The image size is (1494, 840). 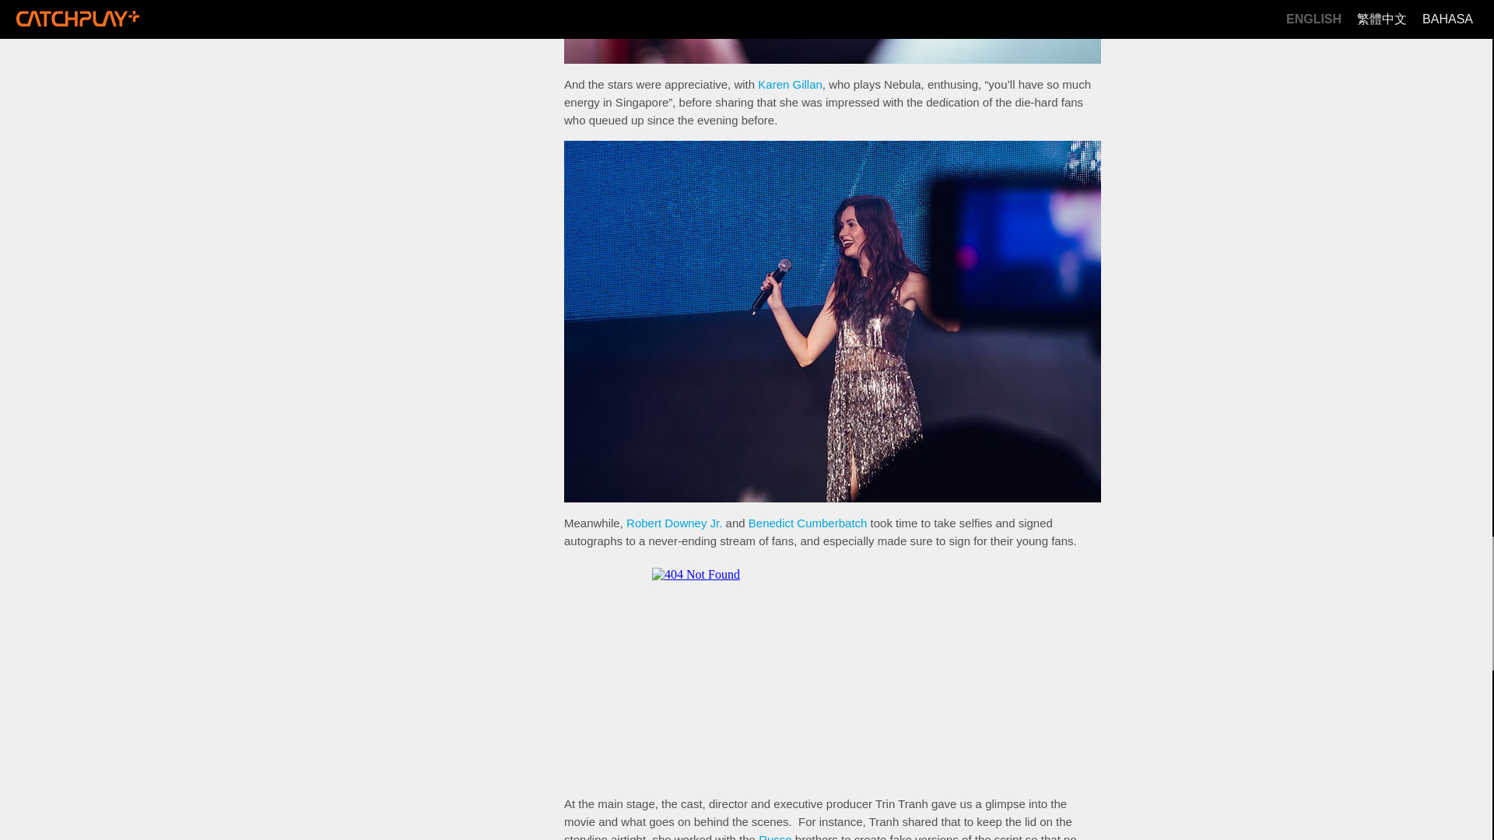 What do you see at coordinates (790, 84) in the screenshot?
I see `Karen Gillan` at bounding box center [790, 84].